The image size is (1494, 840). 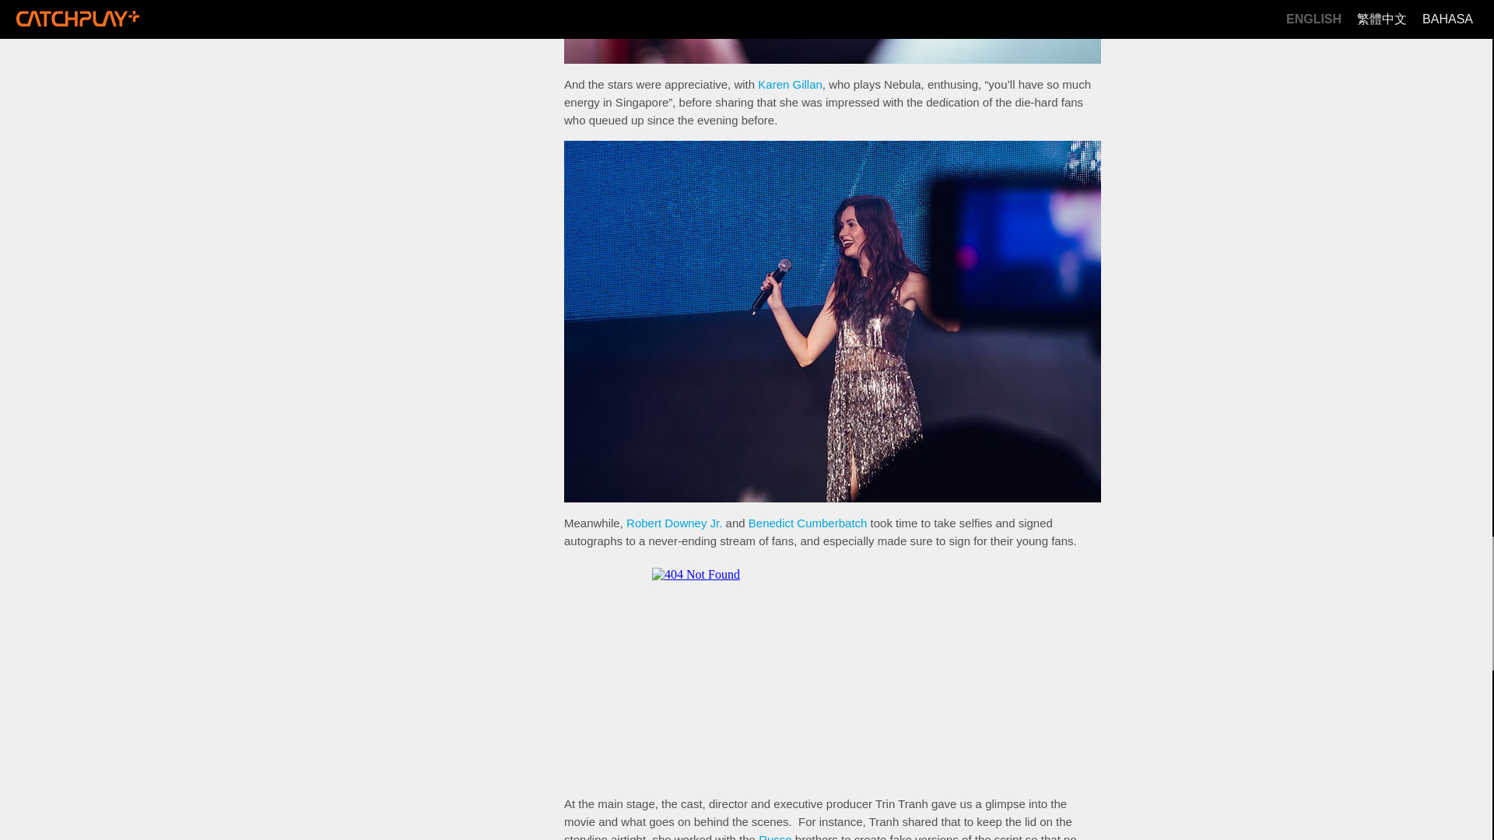 What do you see at coordinates (790, 84) in the screenshot?
I see `Karen Gillan` at bounding box center [790, 84].